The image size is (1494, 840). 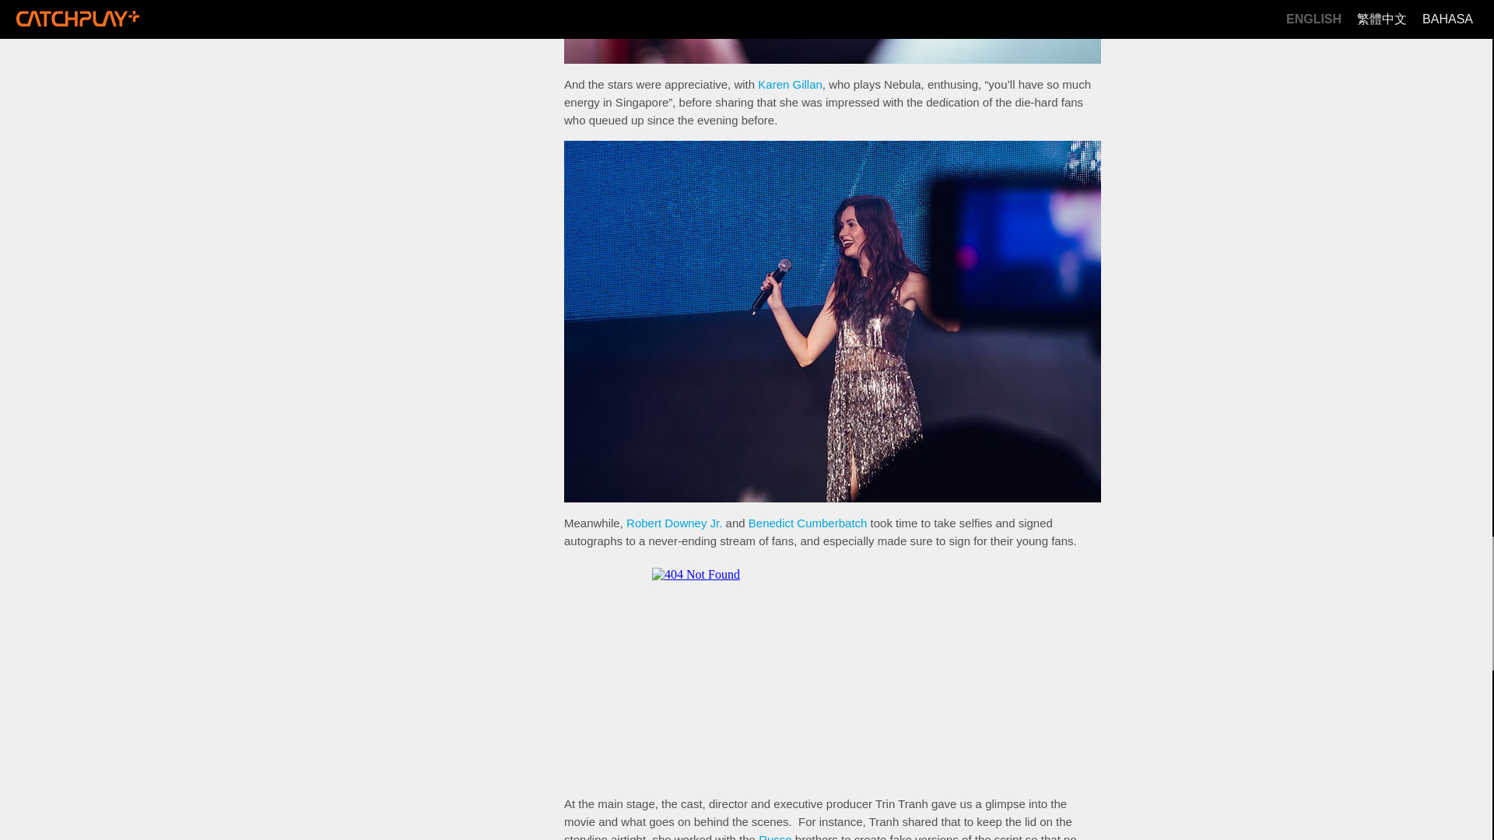 What do you see at coordinates (790, 84) in the screenshot?
I see `Karen Gillan` at bounding box center [790, 84].